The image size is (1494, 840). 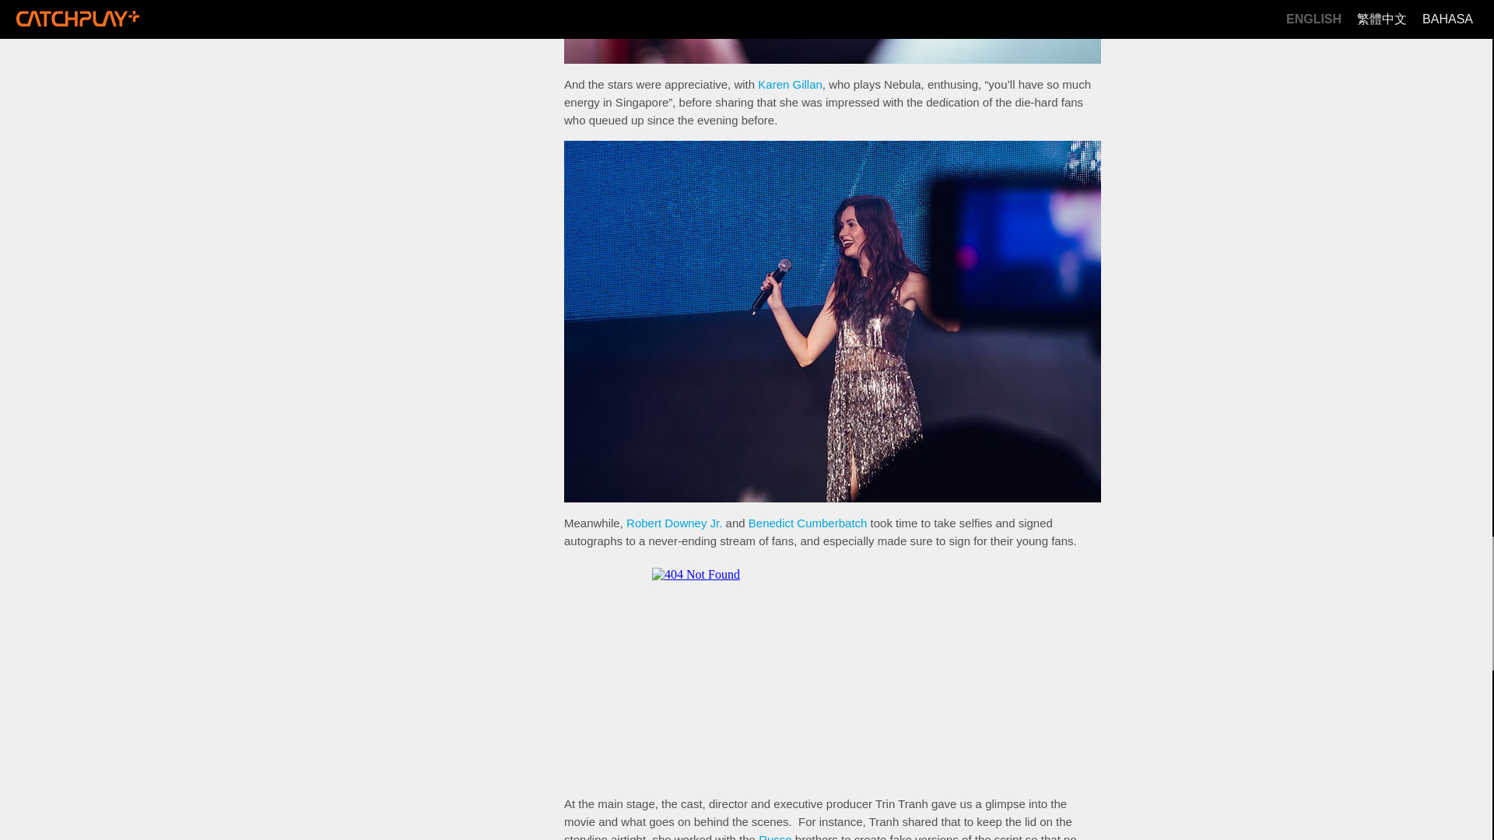 What do you see at coordinates (790, 84) in the screenshot?
I see `Karen Gillan` at bounding box center [790, 84].